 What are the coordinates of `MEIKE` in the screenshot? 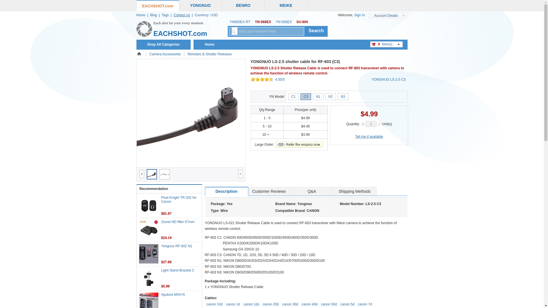 It's located at (286, 5).